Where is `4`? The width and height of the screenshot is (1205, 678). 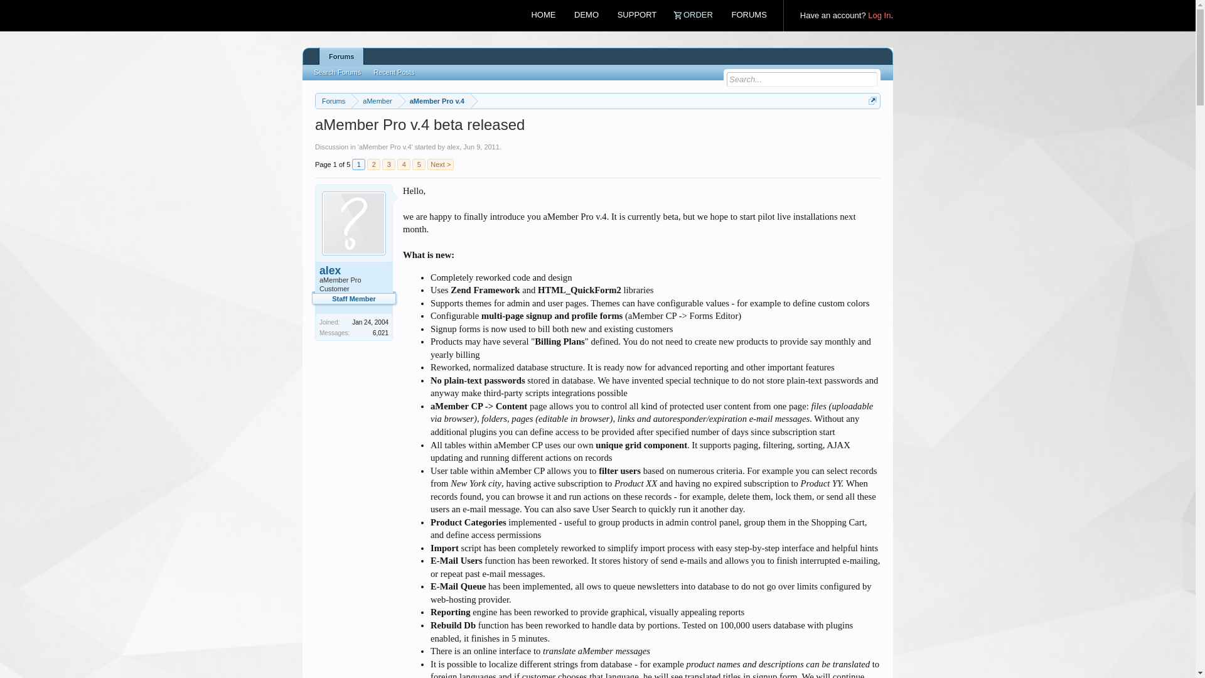 4 is located at coordinates (404, 164).